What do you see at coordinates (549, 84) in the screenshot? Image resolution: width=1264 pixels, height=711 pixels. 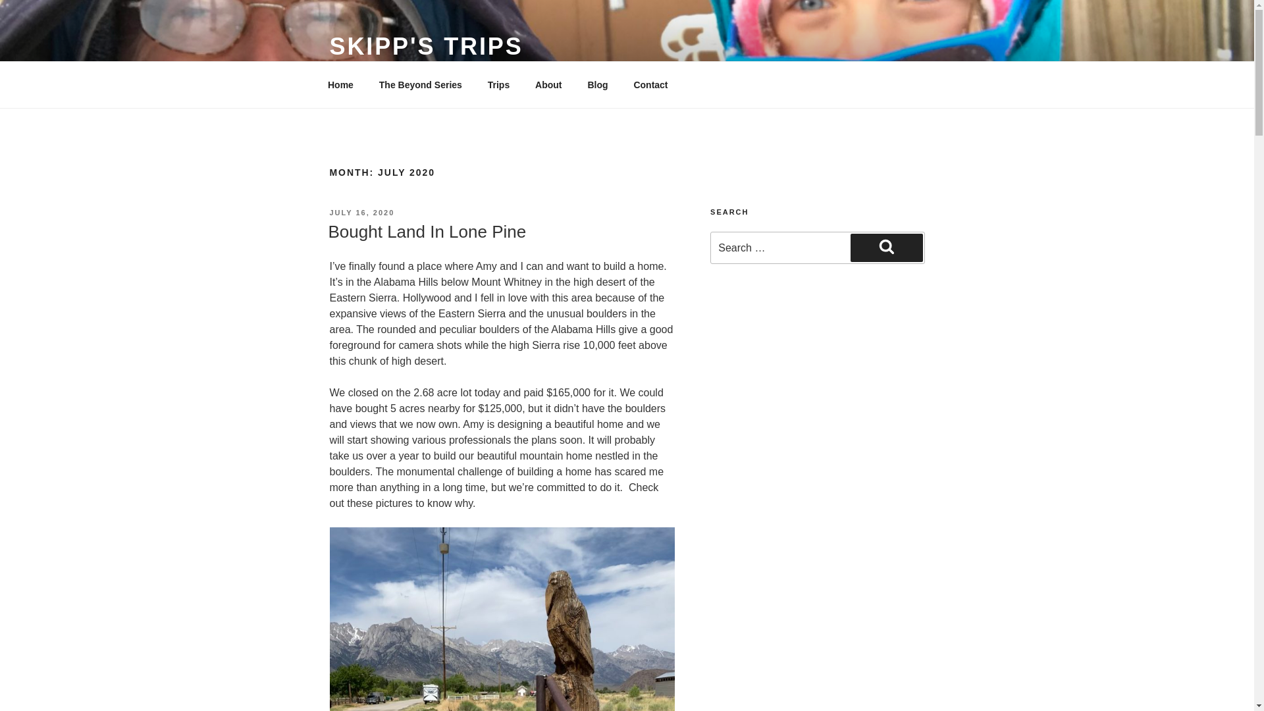 I see `About` at bounding box center [549, 84].